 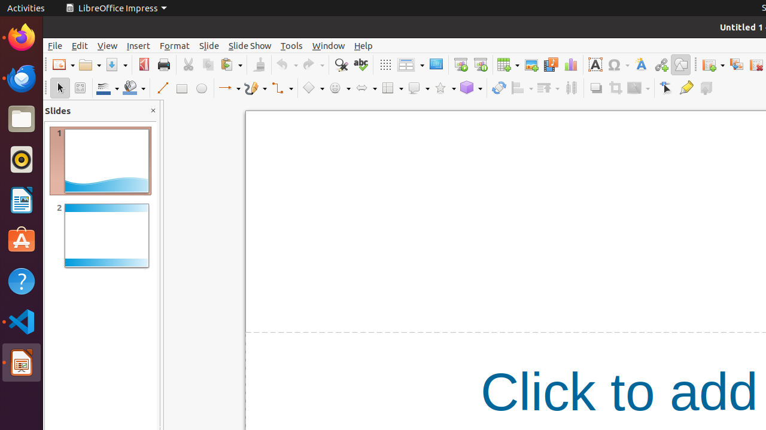 I want to click on Align, so click(x=522, y=88).